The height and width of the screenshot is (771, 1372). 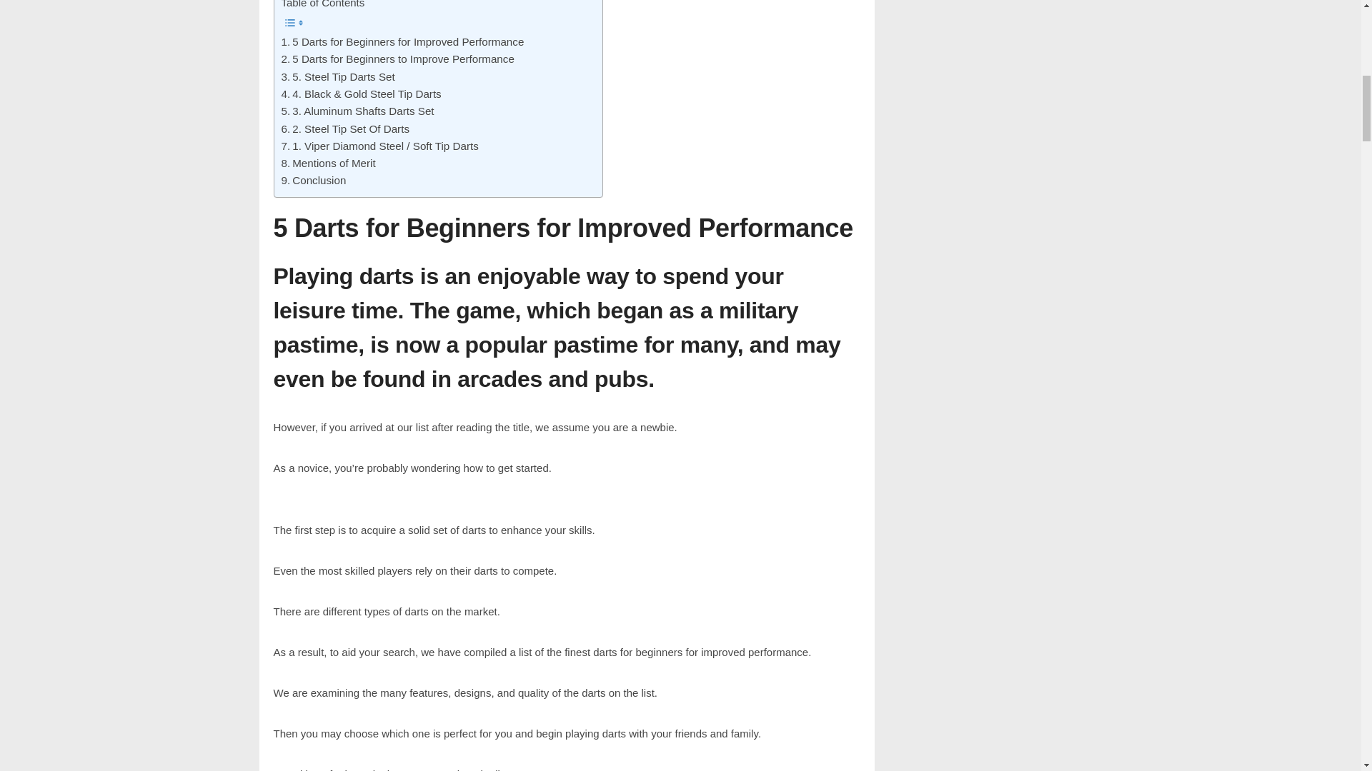 What do you see at coordinates (329, 163) in the screenshot?
I see `Mentions of Merit` at bounding box center [329, 163].